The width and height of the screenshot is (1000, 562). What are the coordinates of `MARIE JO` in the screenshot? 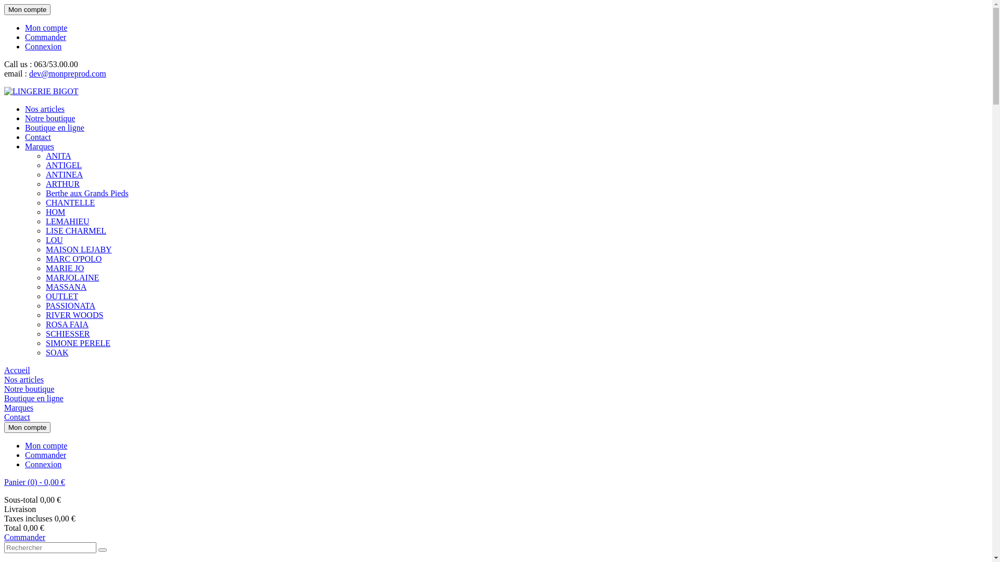 It's located at (65, 269).